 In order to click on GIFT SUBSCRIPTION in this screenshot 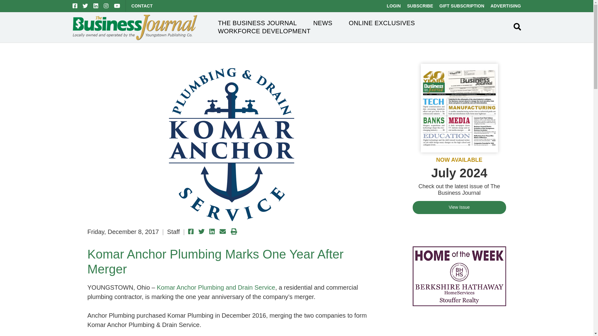, I will do `click(462, 6)`.